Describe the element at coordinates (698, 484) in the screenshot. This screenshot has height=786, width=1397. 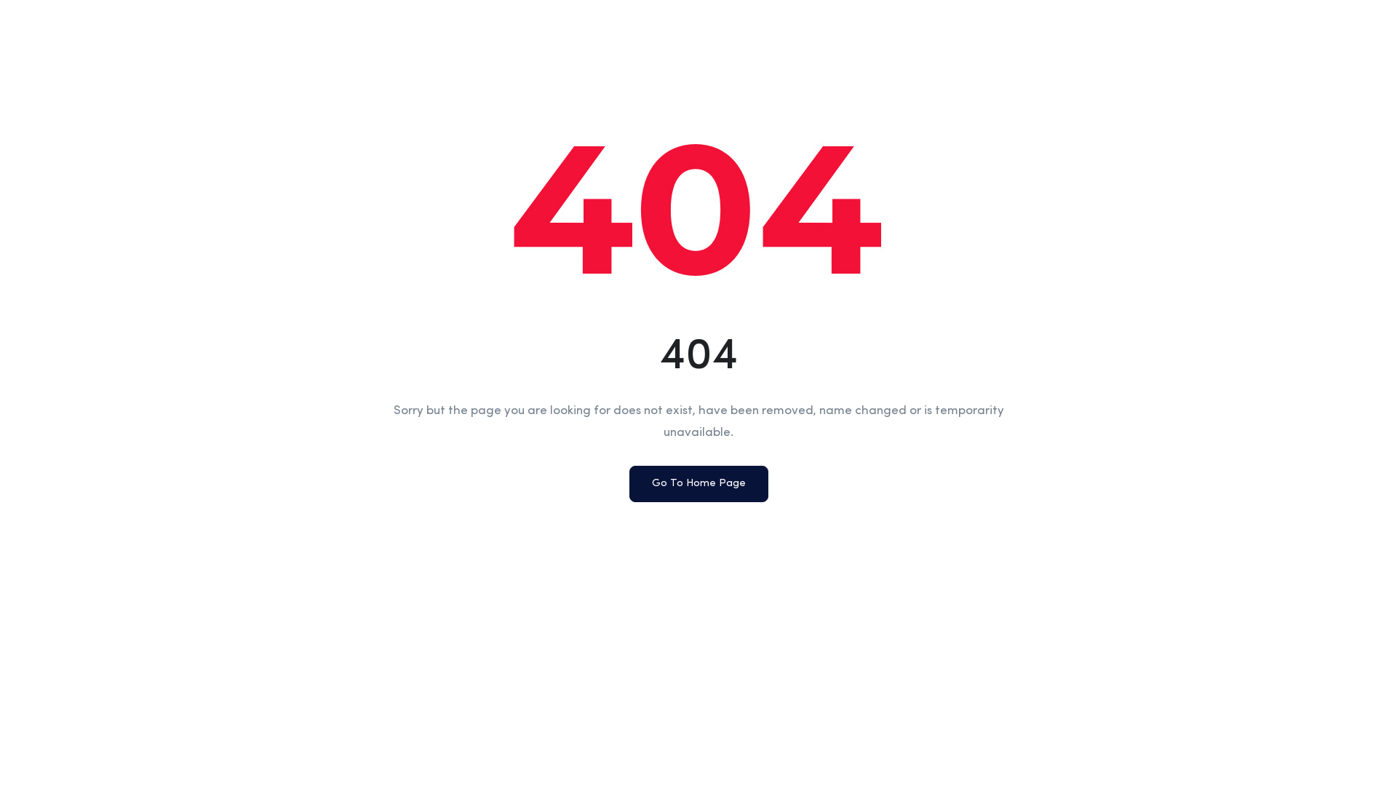
I see `Go To Home Page` at that location.